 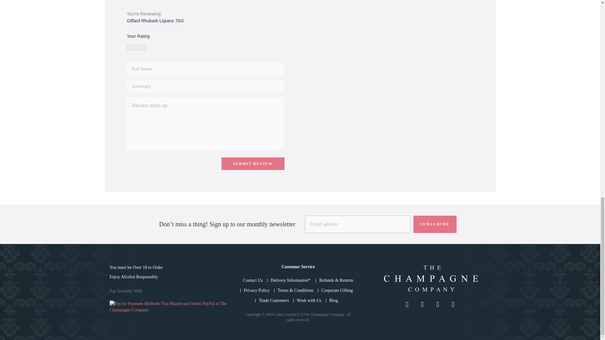 What do you see at coordinates (132, 47) in the screenshot?
I see `3 stars` at bounding box center [132, 47].